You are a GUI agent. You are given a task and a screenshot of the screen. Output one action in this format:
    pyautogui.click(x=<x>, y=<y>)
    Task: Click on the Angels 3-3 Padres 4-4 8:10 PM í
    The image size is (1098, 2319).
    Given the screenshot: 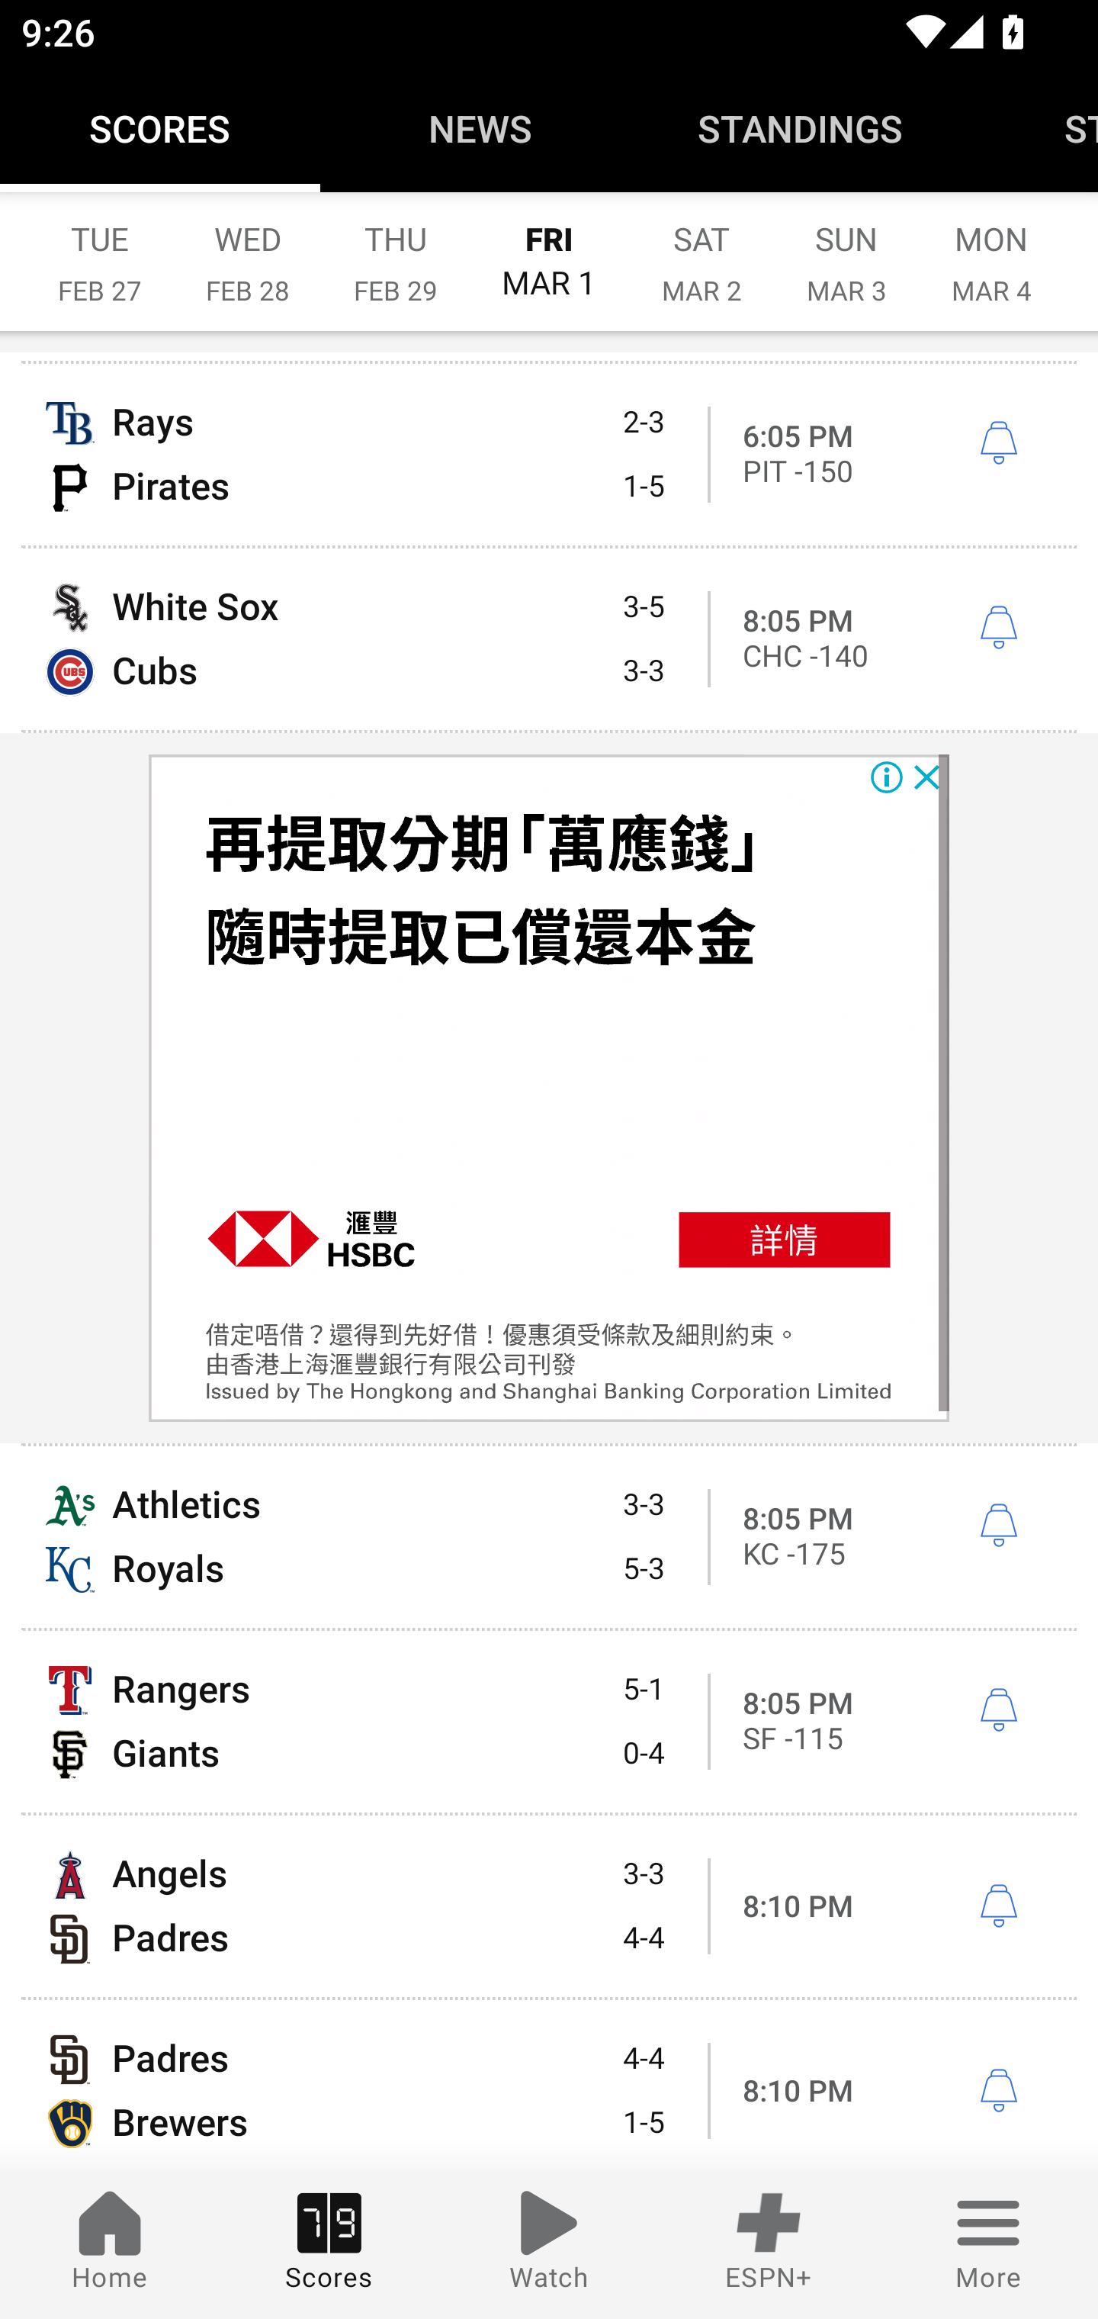 What is the action you would take?
    pyautogui.click(x=549, y=1906)
    